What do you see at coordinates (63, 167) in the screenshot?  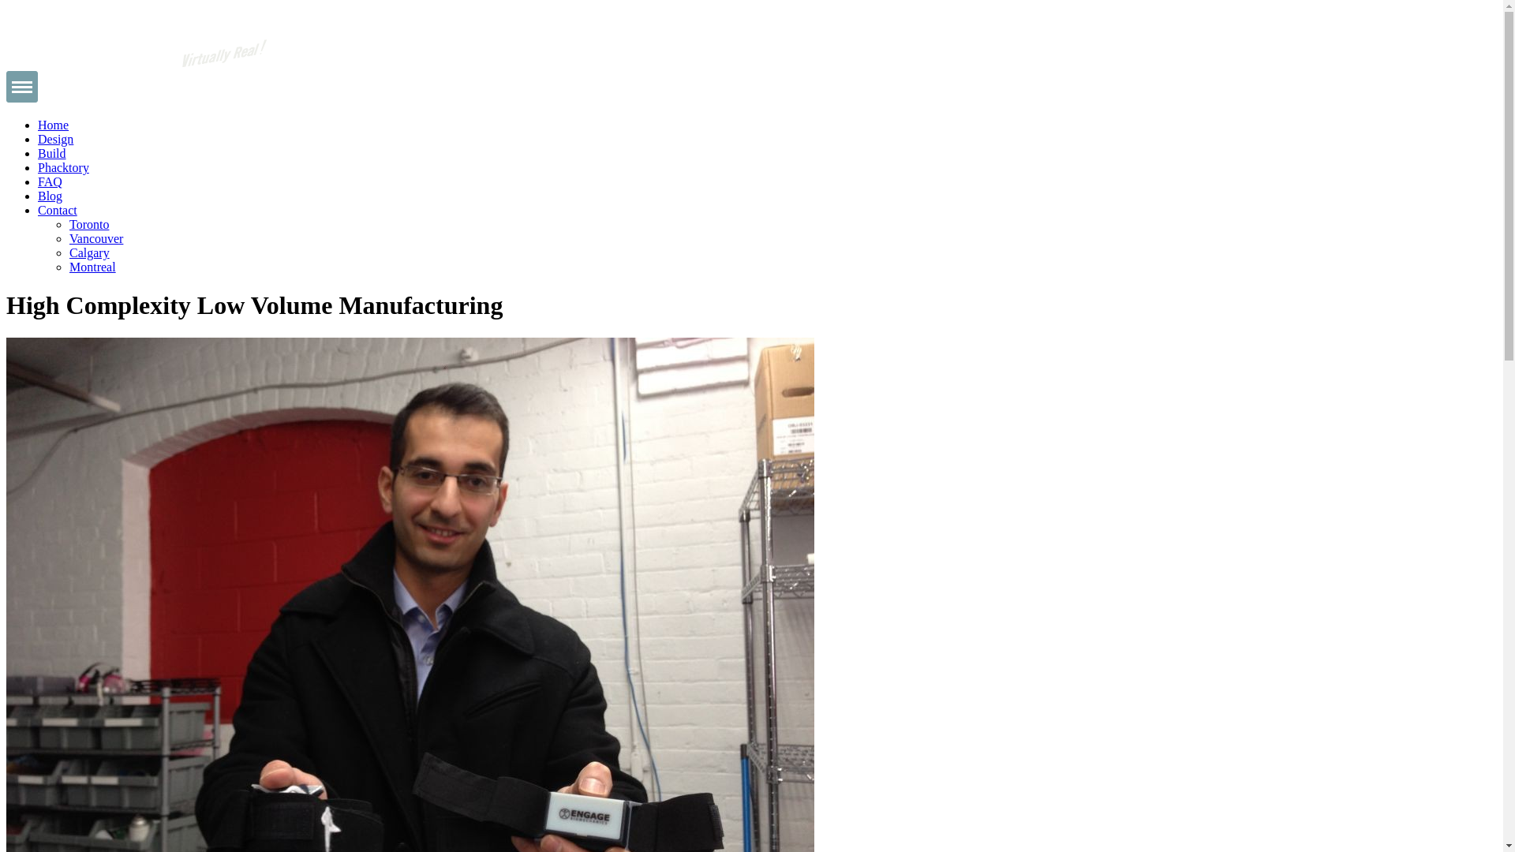 I see `Phacktory` at bounding box center [63, 167].